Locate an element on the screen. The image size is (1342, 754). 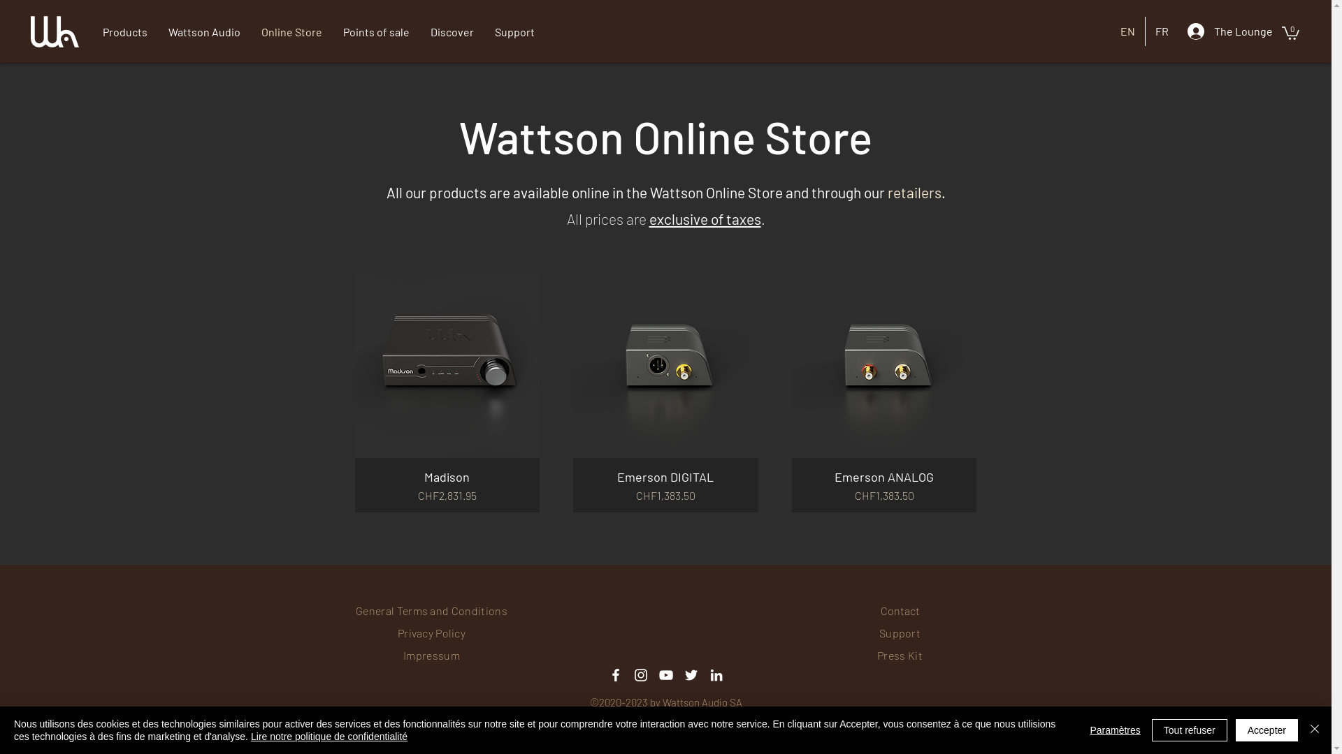
The Lounge is located at coordinates (1229, 31).